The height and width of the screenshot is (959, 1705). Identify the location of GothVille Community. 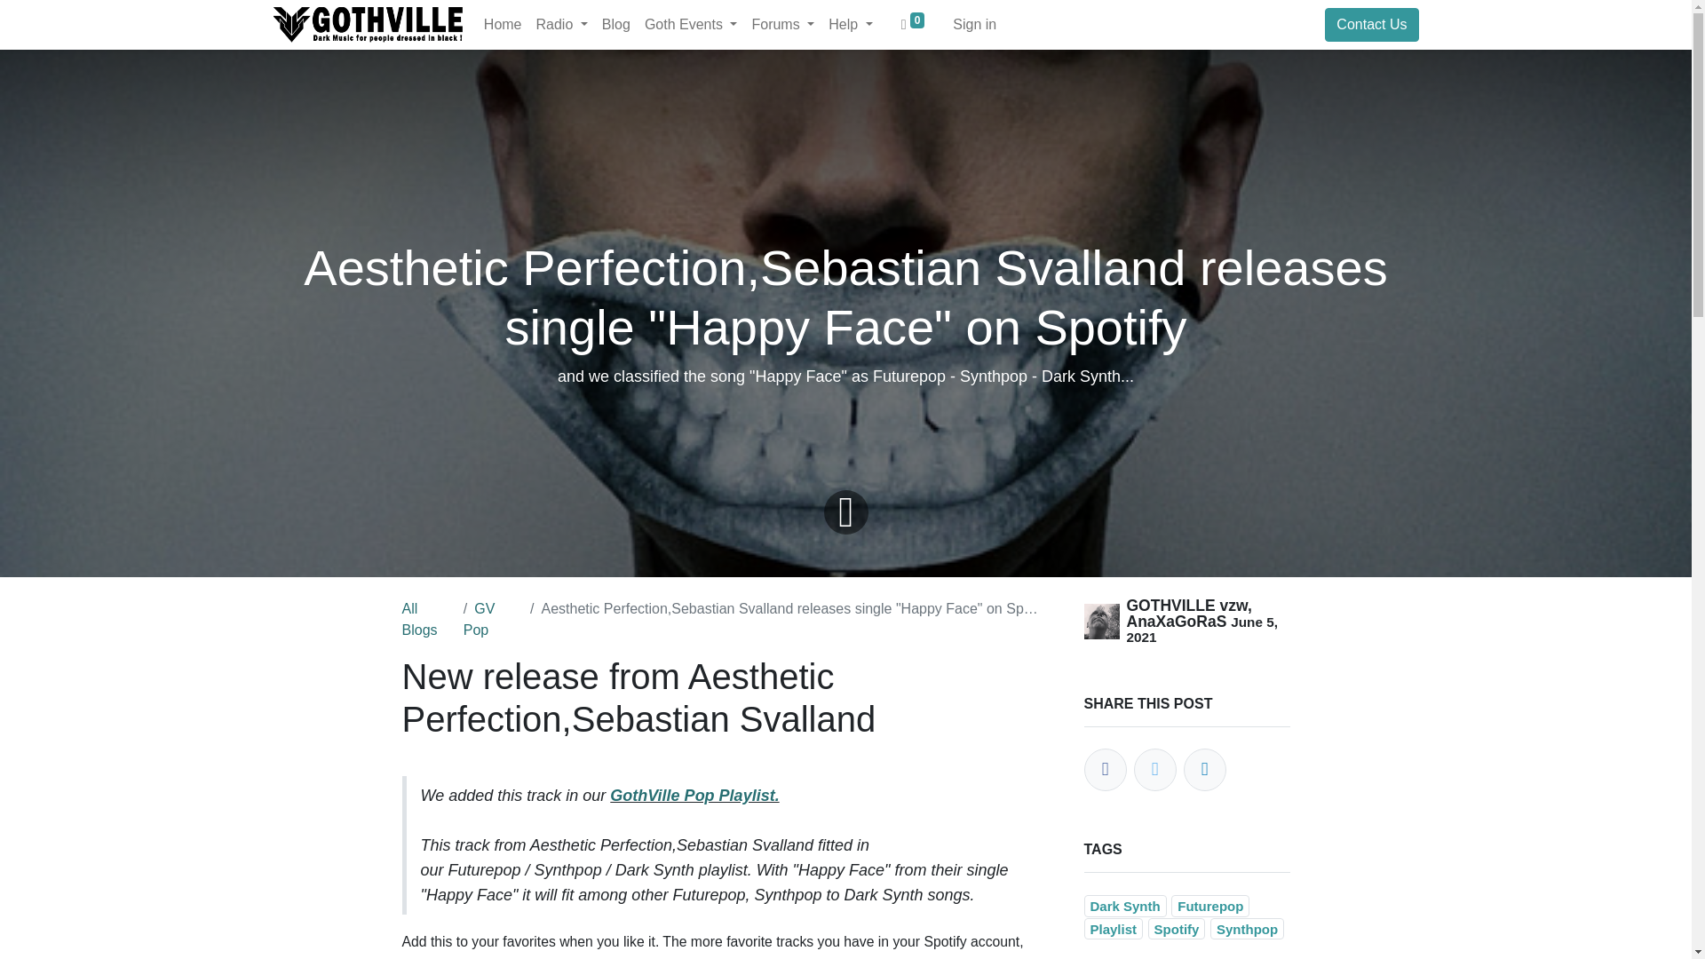
(368, 24).